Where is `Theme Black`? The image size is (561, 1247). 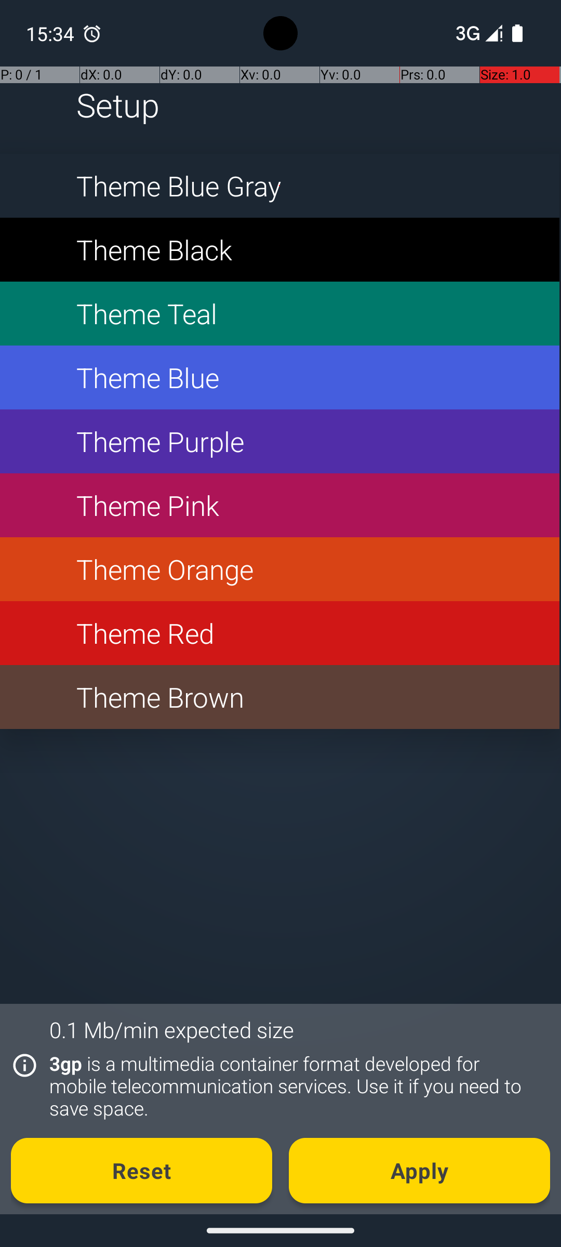
Theme Black is located at coordinates (279, 249).